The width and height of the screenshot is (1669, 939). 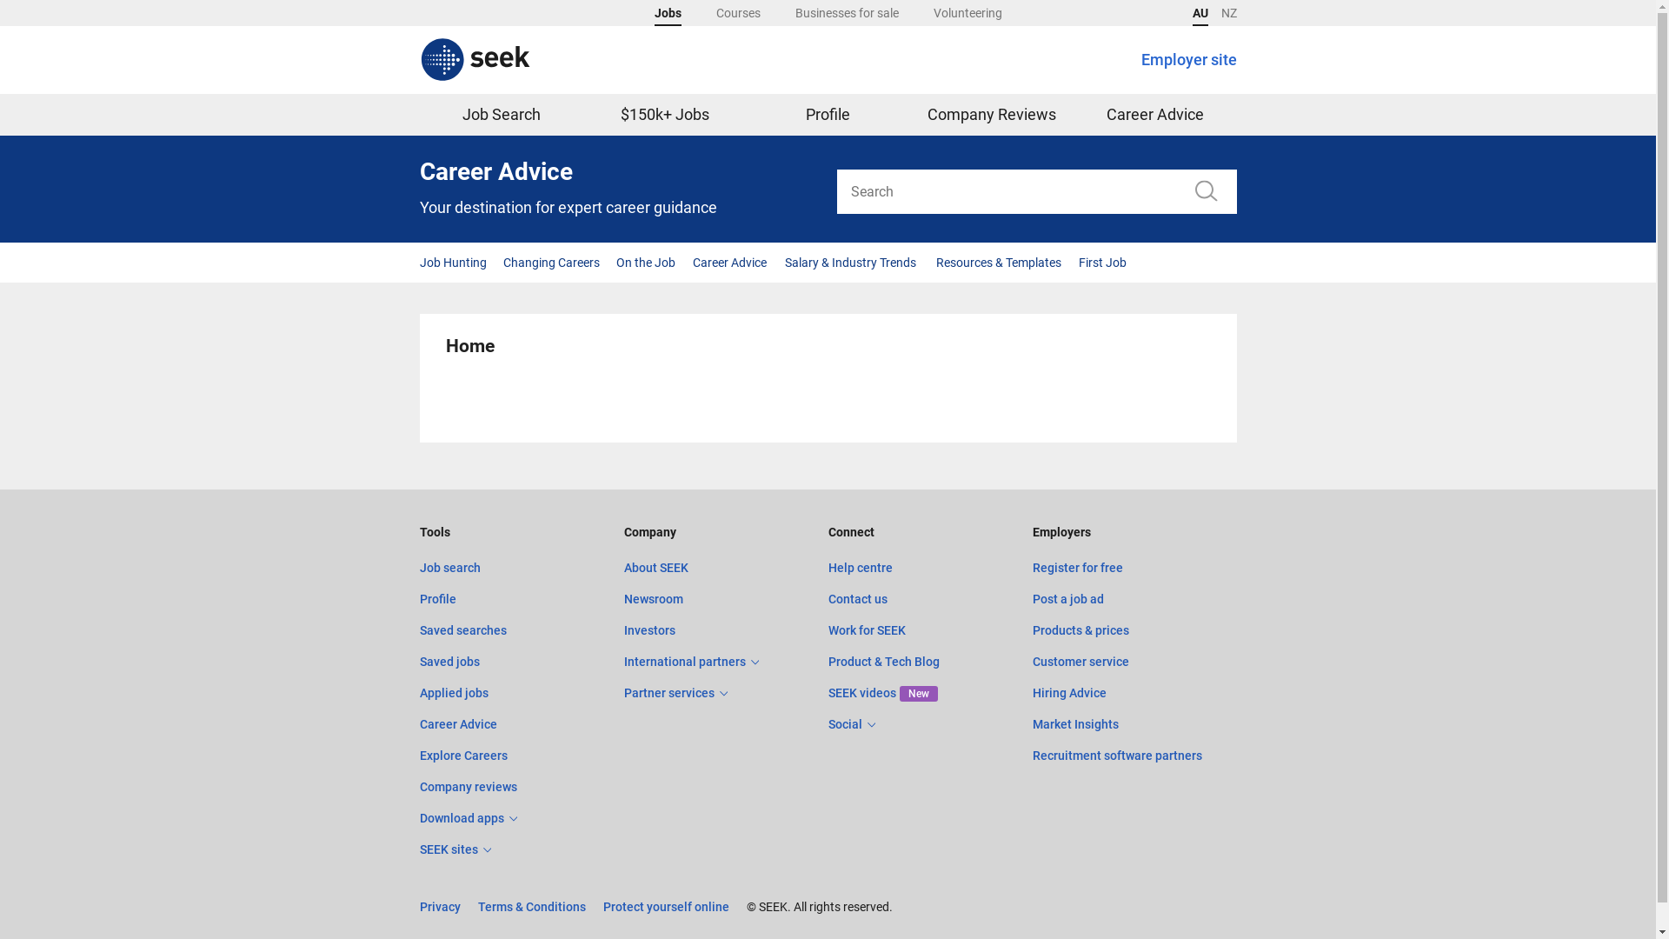 What do you see at coordinates (437, 599) in the screenshot?
I see `Profile` at bounding box center [437, 599].